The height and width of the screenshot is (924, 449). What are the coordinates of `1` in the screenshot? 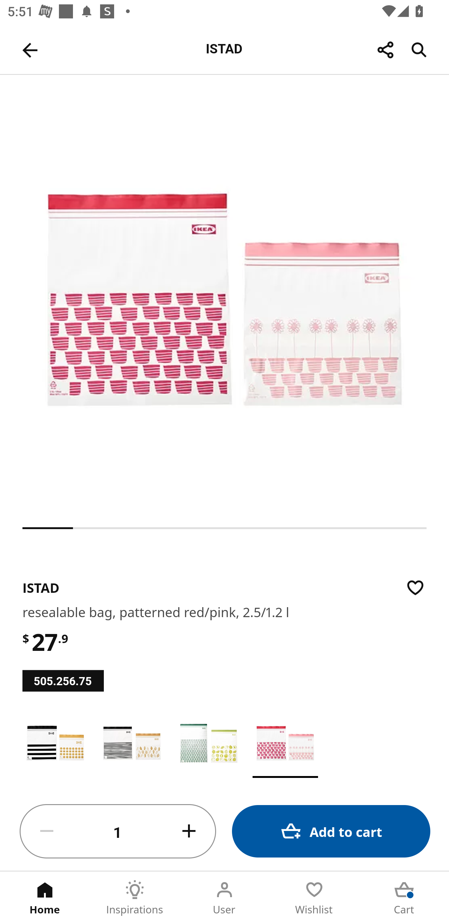 It's located at (118, 832).